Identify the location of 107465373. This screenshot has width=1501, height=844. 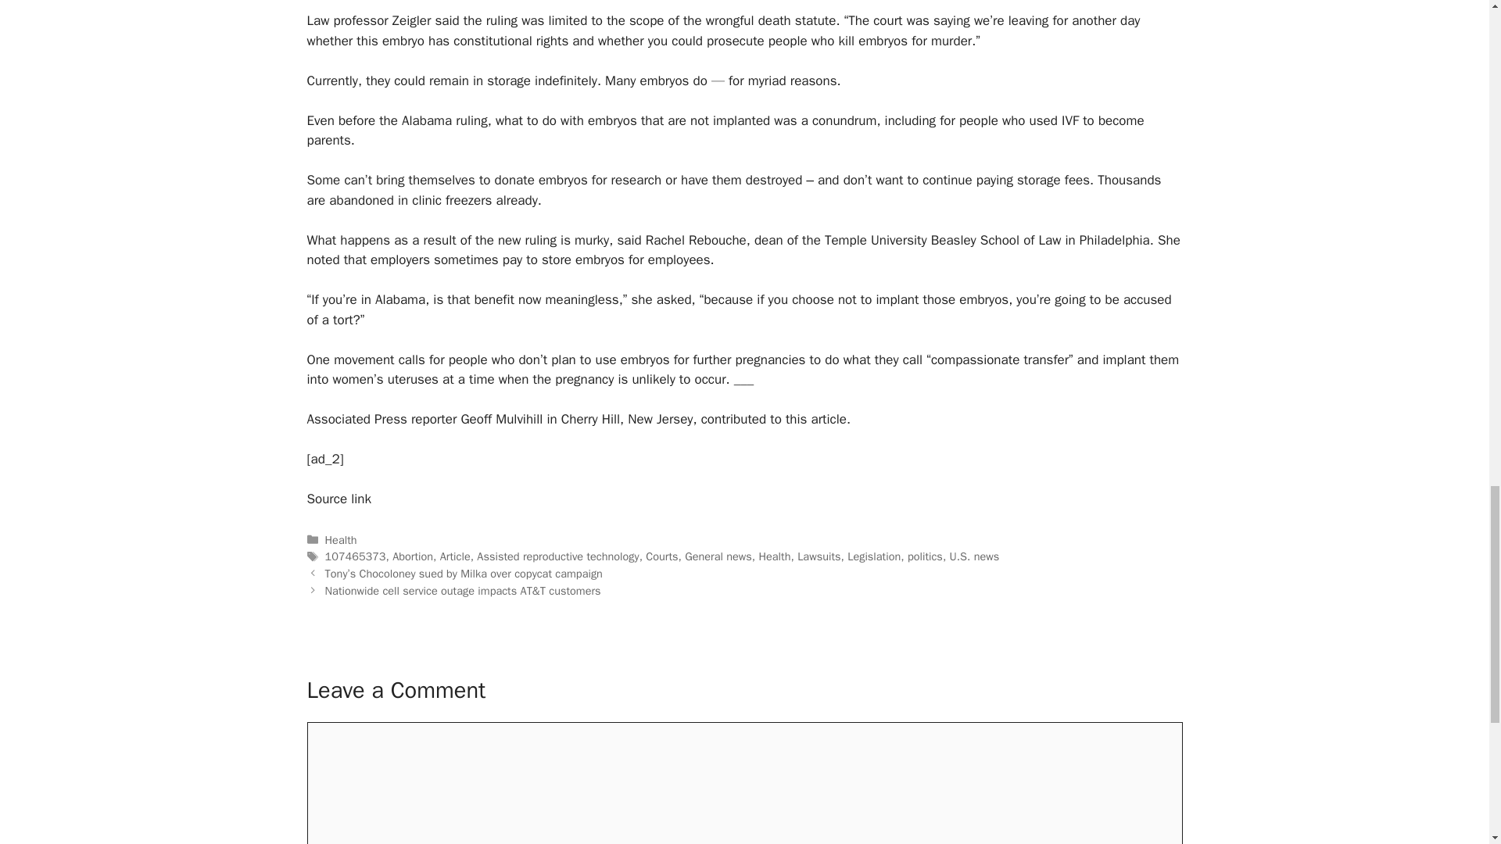
(355, 556).